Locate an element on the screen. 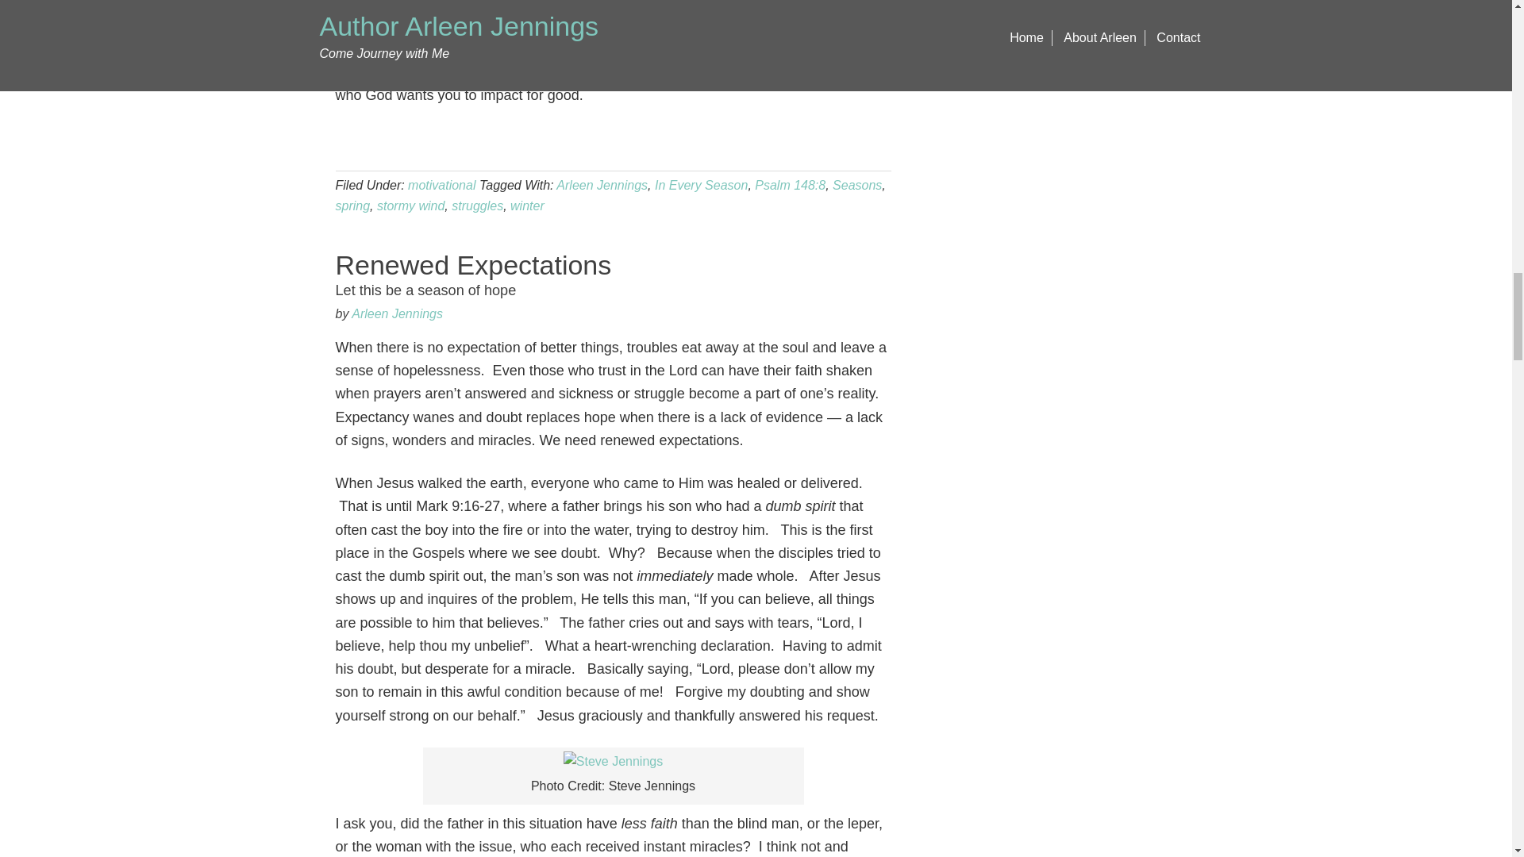  Psalm 148:8 is located at coordinates (702, 184).